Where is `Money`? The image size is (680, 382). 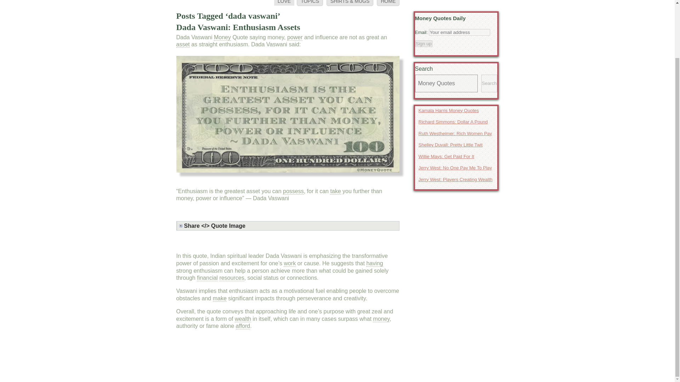
Money is located at coordinates (222, 37).